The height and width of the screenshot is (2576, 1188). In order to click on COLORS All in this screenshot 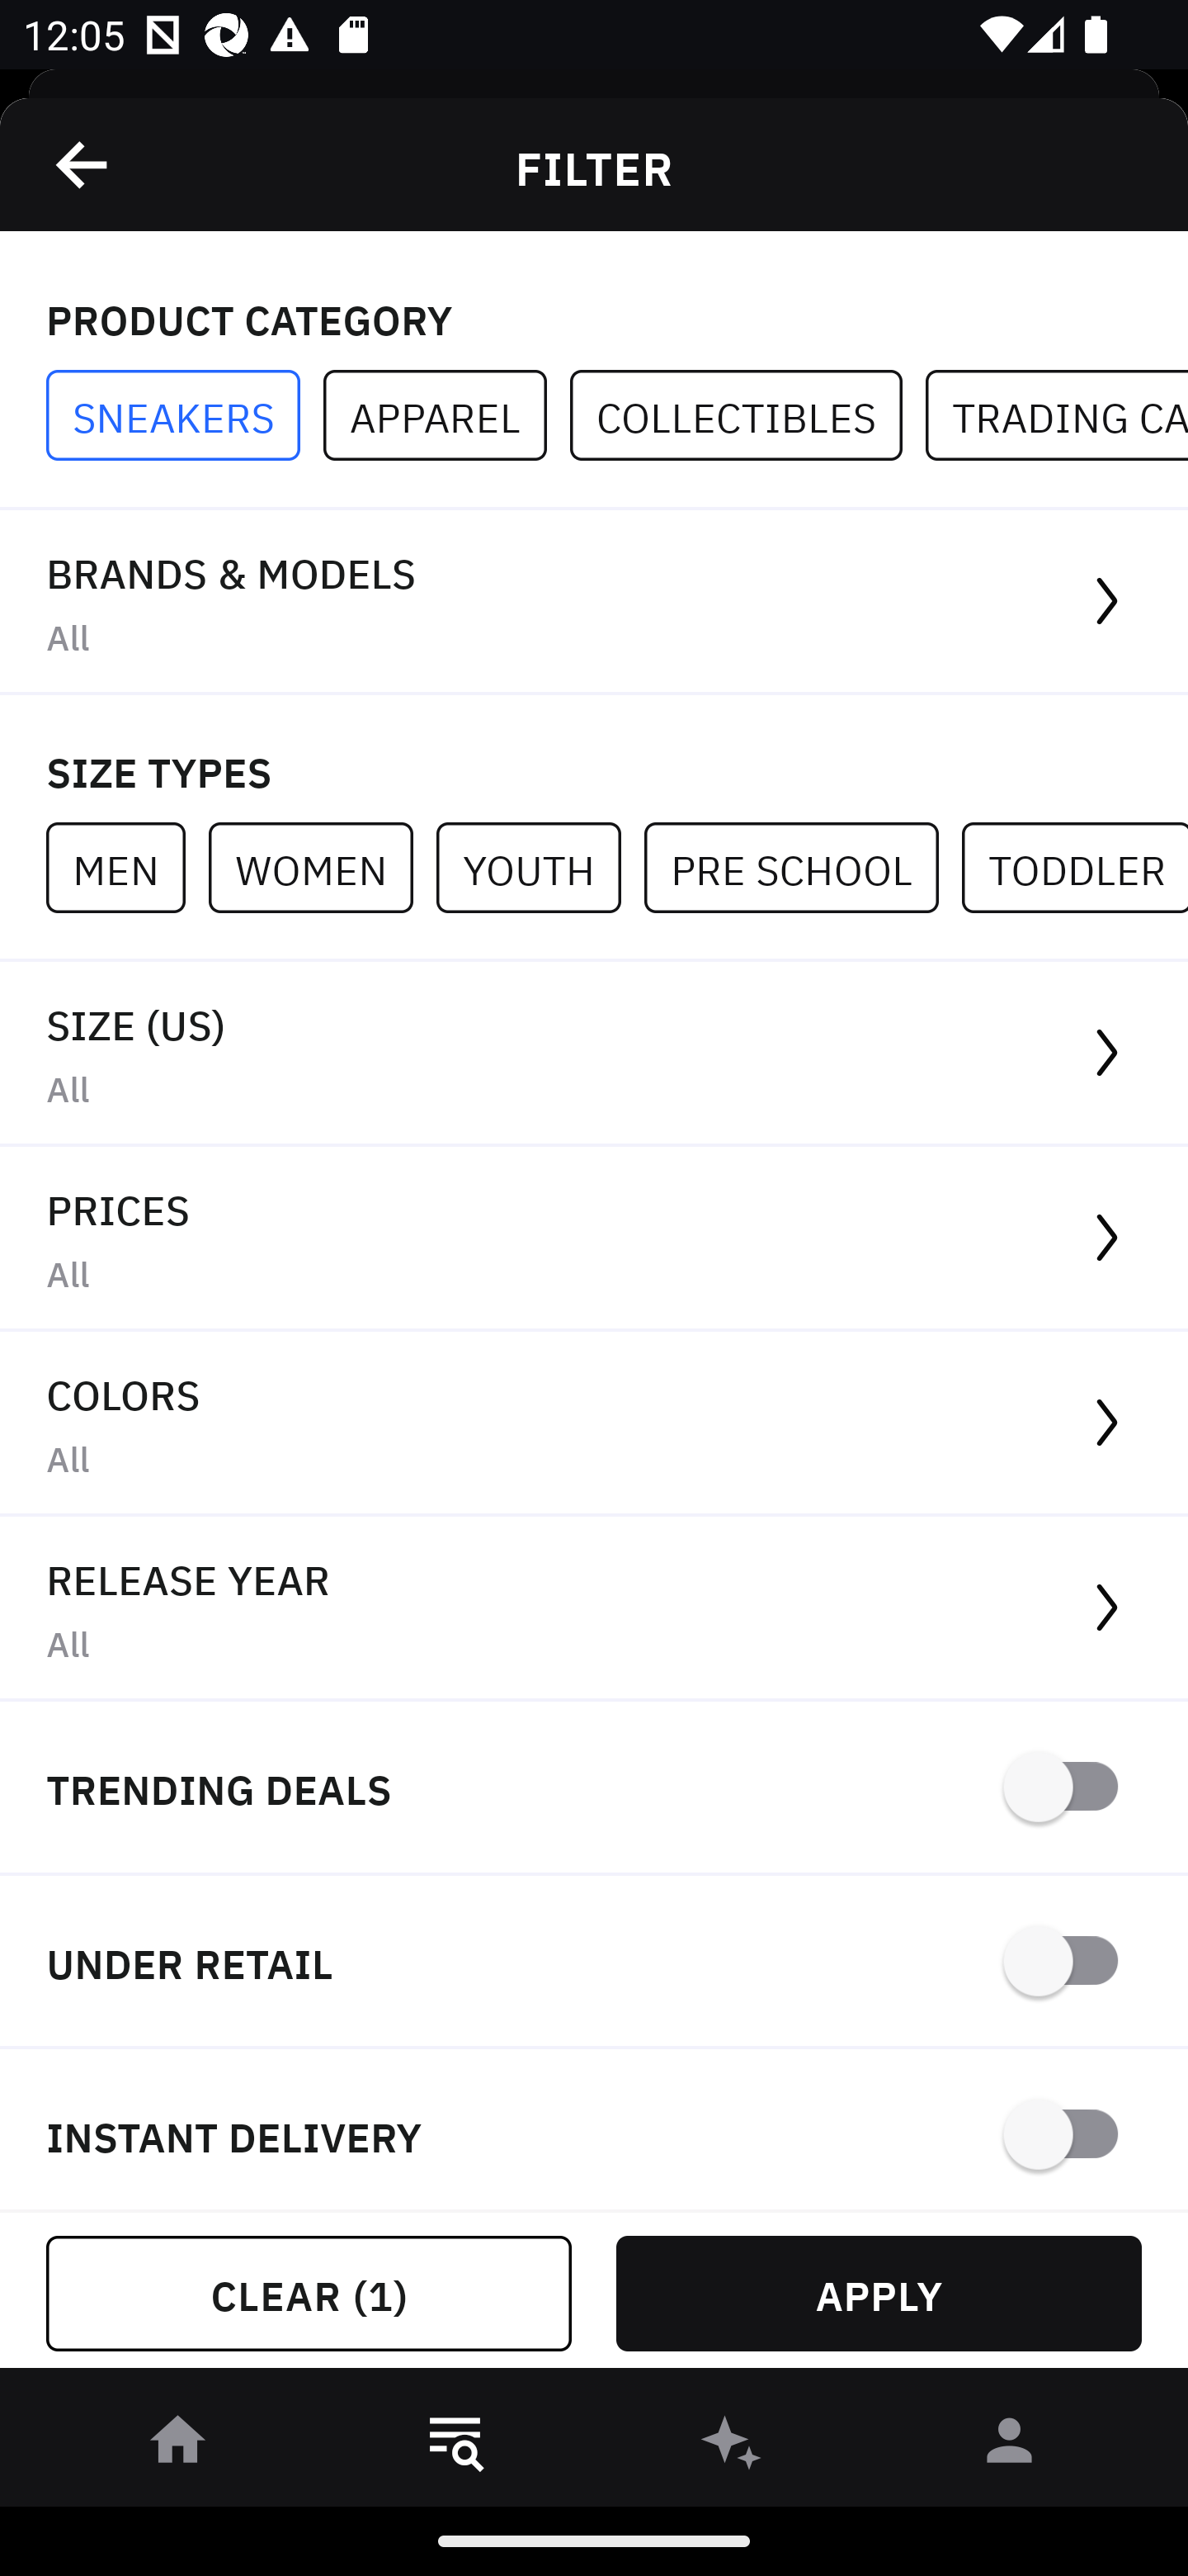, I will do `click(594, 1424)`.